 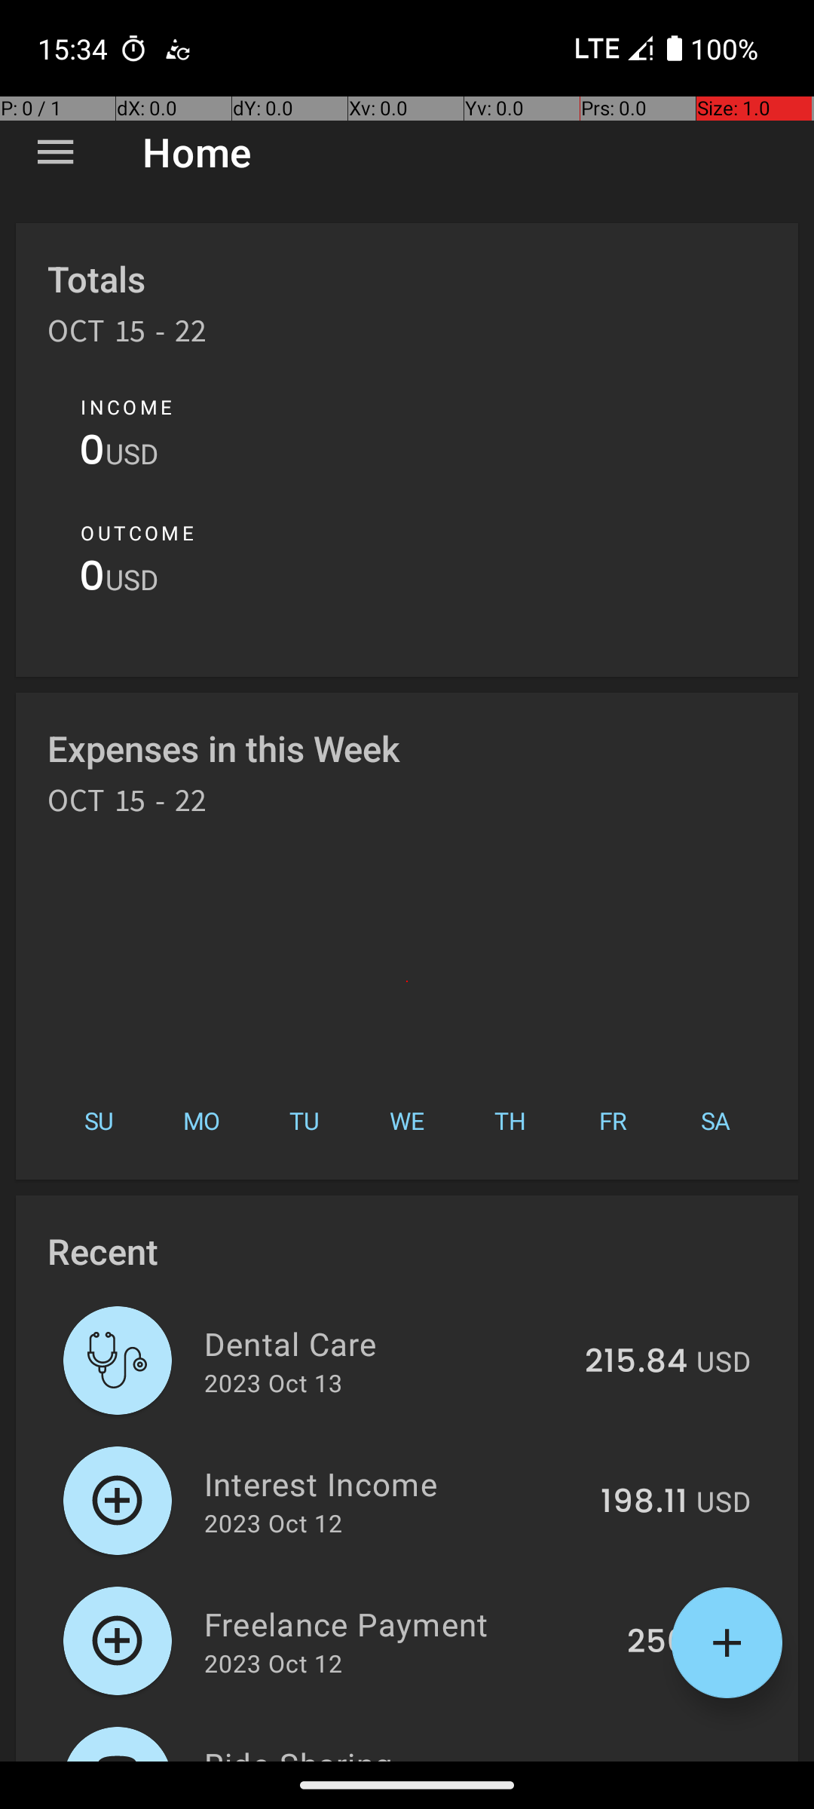 What do you see at coordinates (630, 1759) in the screenshot?
I see `446.88` at bounding box center [630, 1759].